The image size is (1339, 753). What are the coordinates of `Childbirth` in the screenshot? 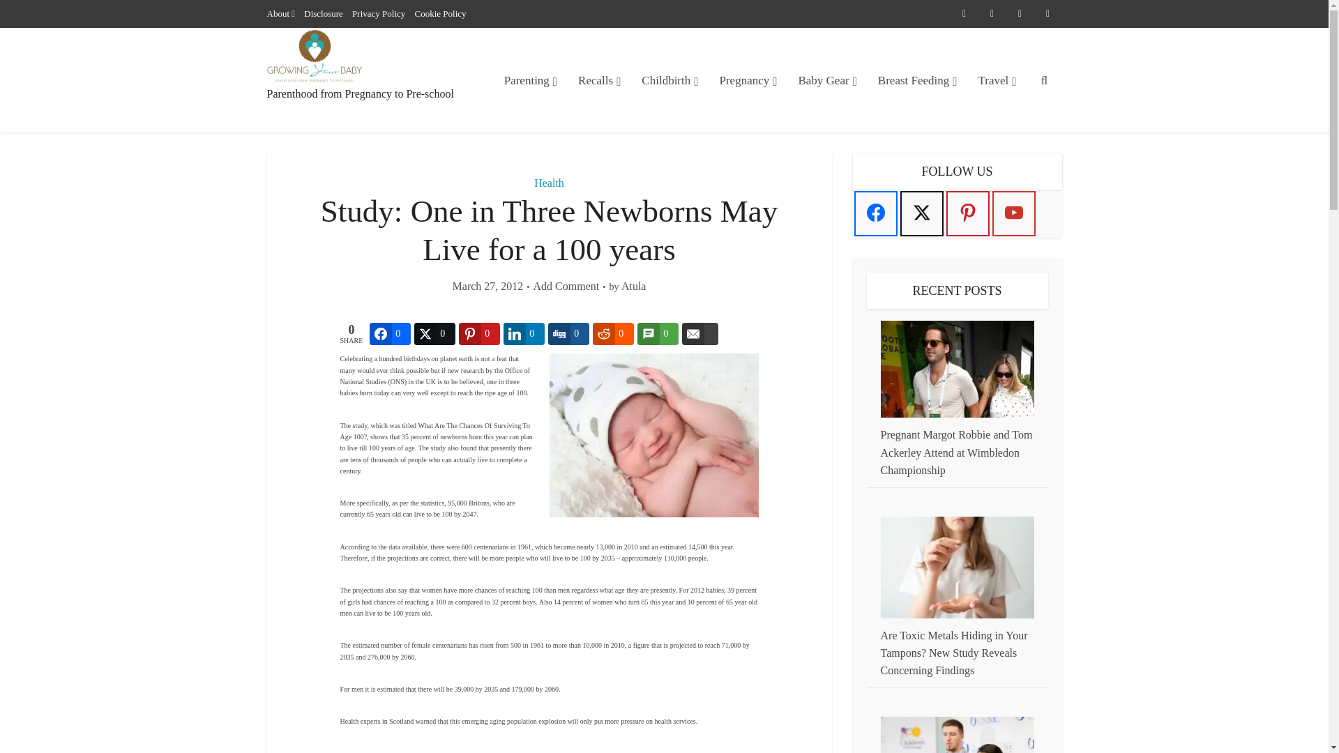 It's located at (669, 80).